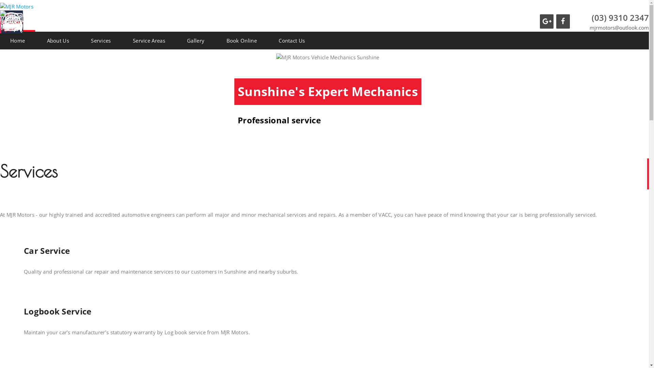 The image size is (654, 368). Describe the element at coordinates (196, 40) in the screenshot. I see `Gallery` at that location.